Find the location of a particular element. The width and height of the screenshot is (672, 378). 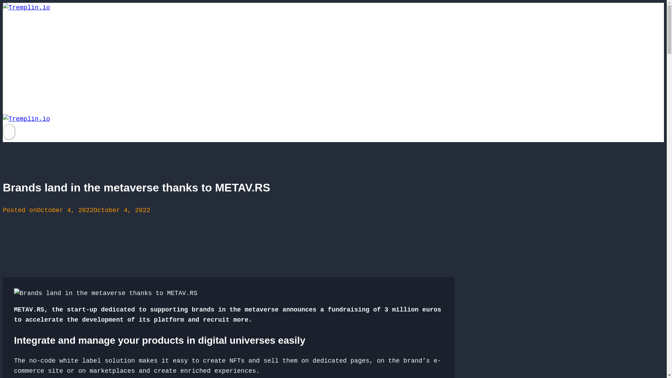

FAQ is located at coordinates (29, 72).